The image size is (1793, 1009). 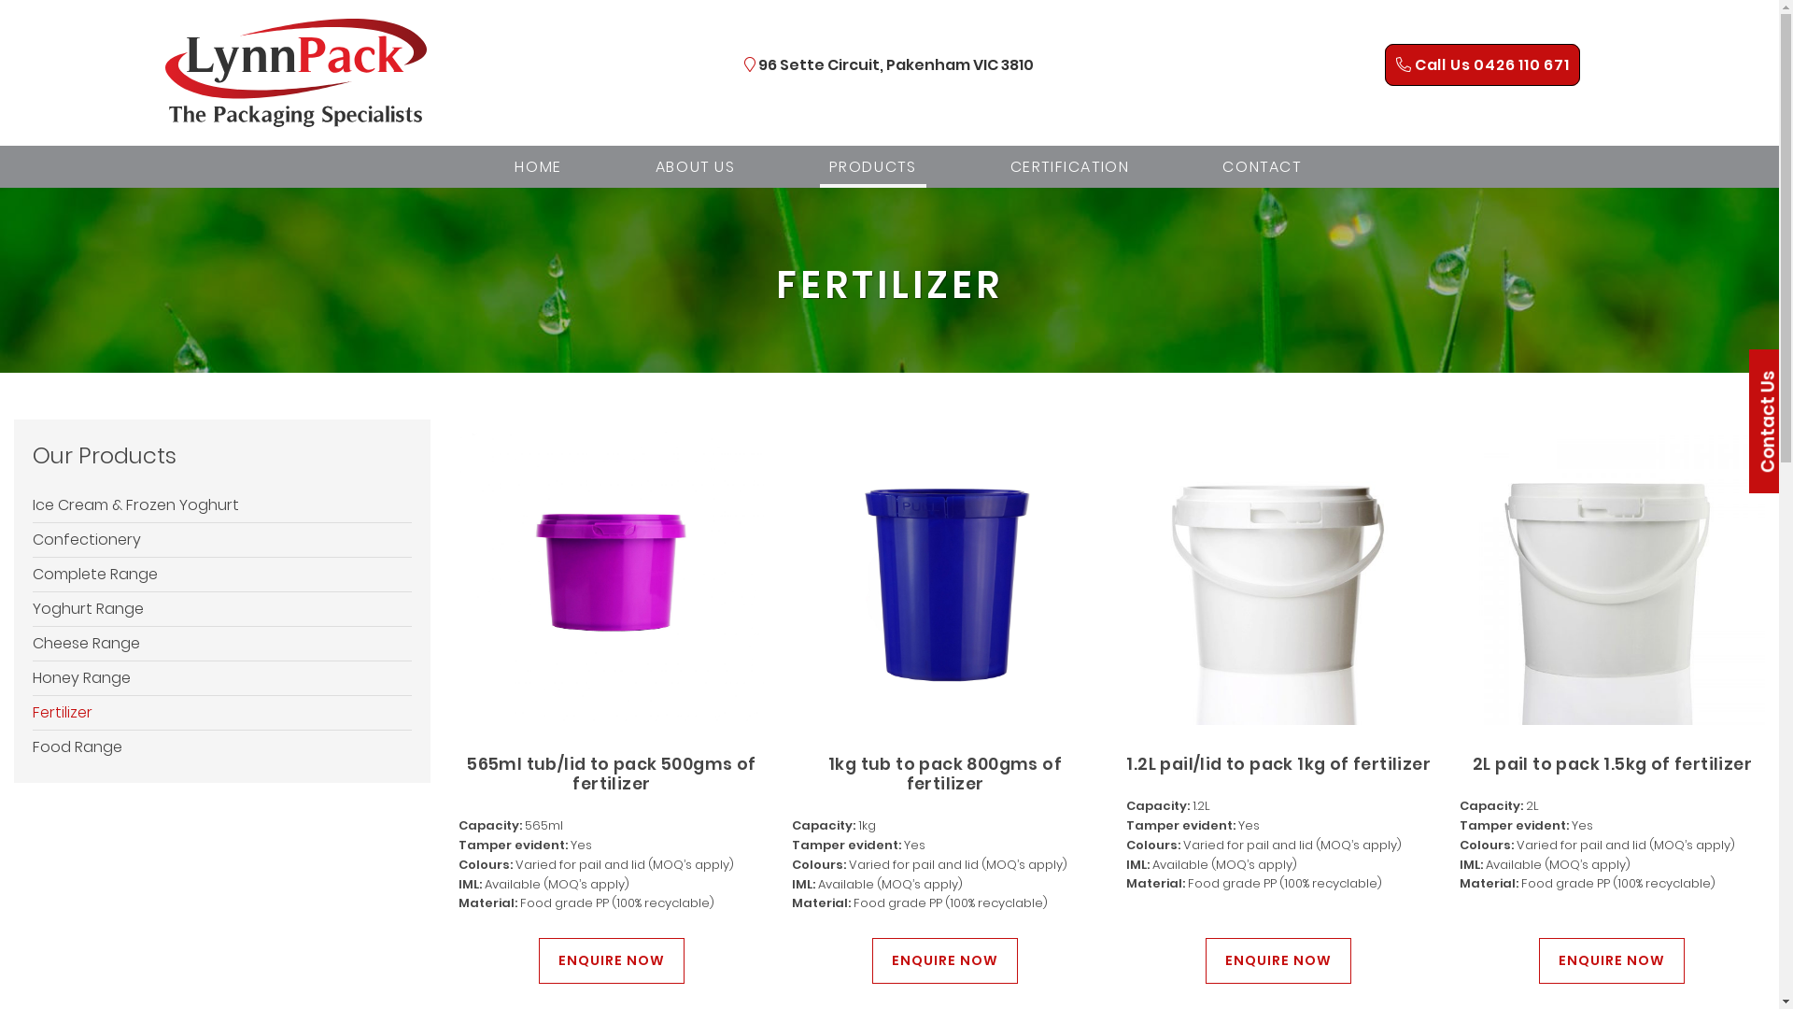 What do you see at coordinates (873, 166) in the screenshot?
I see `PRODUCTS` at bounding box center [873, 166].